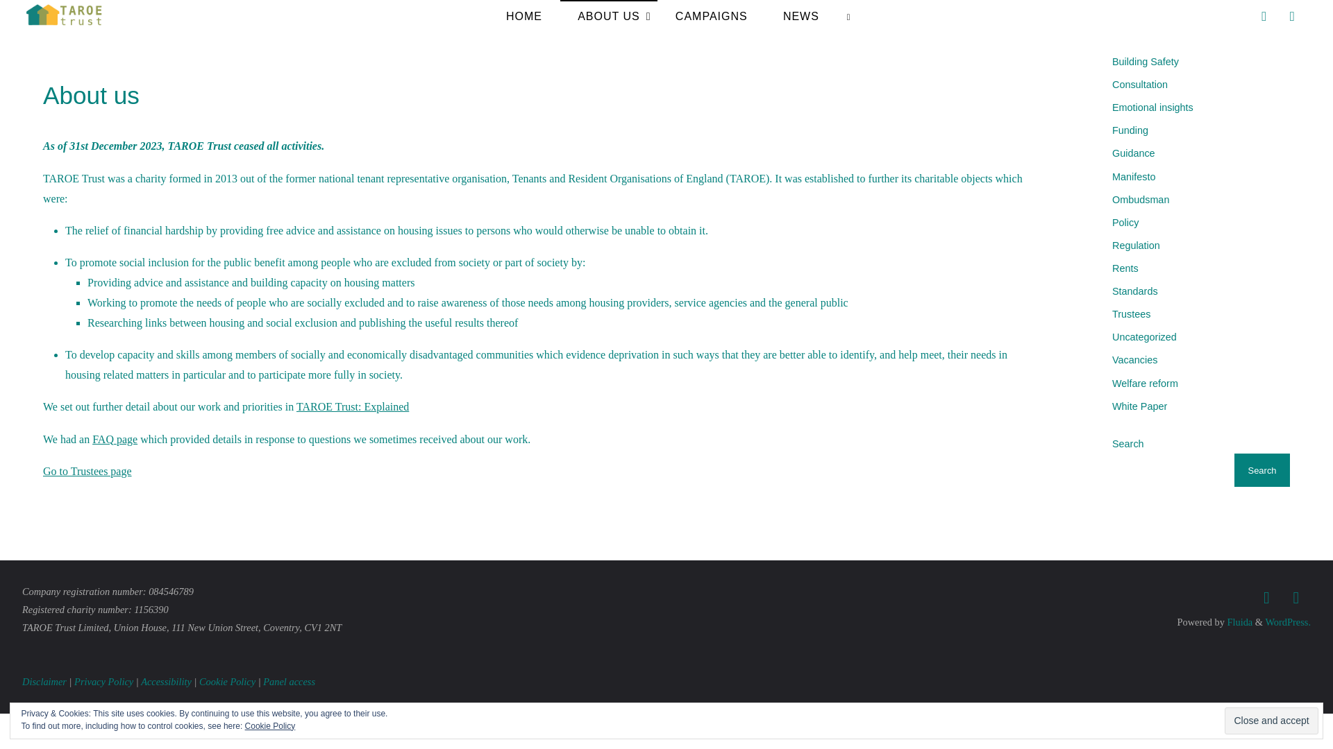  Describe the element at coordinates (65, 15) in the screenshot. I see `TAROE Trust` at that location.